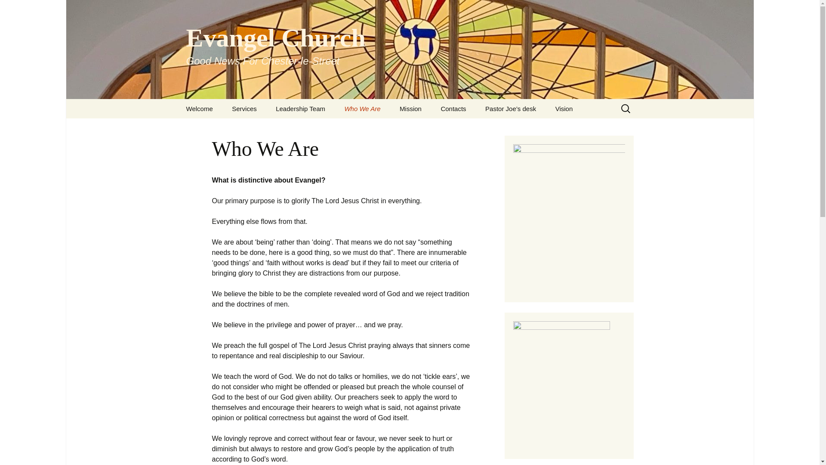 The height and width of the screenshot is (465, 826). I want to click on Mission, so click(10, 9).